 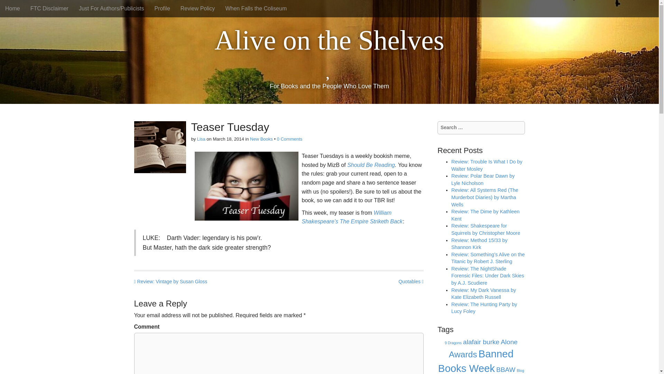 What do you see at coordinates (483, 179) in the screenshot?
I see `Review: Polar Bear Dawn by Lyle Nicholson` at bounding box center [483, 179].